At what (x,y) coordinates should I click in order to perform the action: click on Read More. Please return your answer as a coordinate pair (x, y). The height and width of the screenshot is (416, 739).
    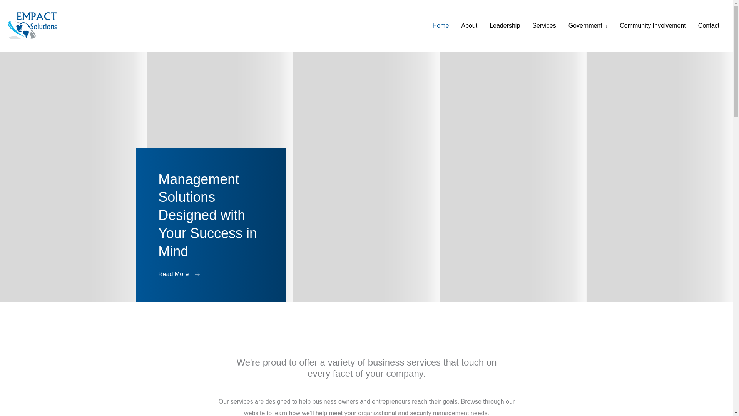
    Looking at the image, I should click on (179, 275).